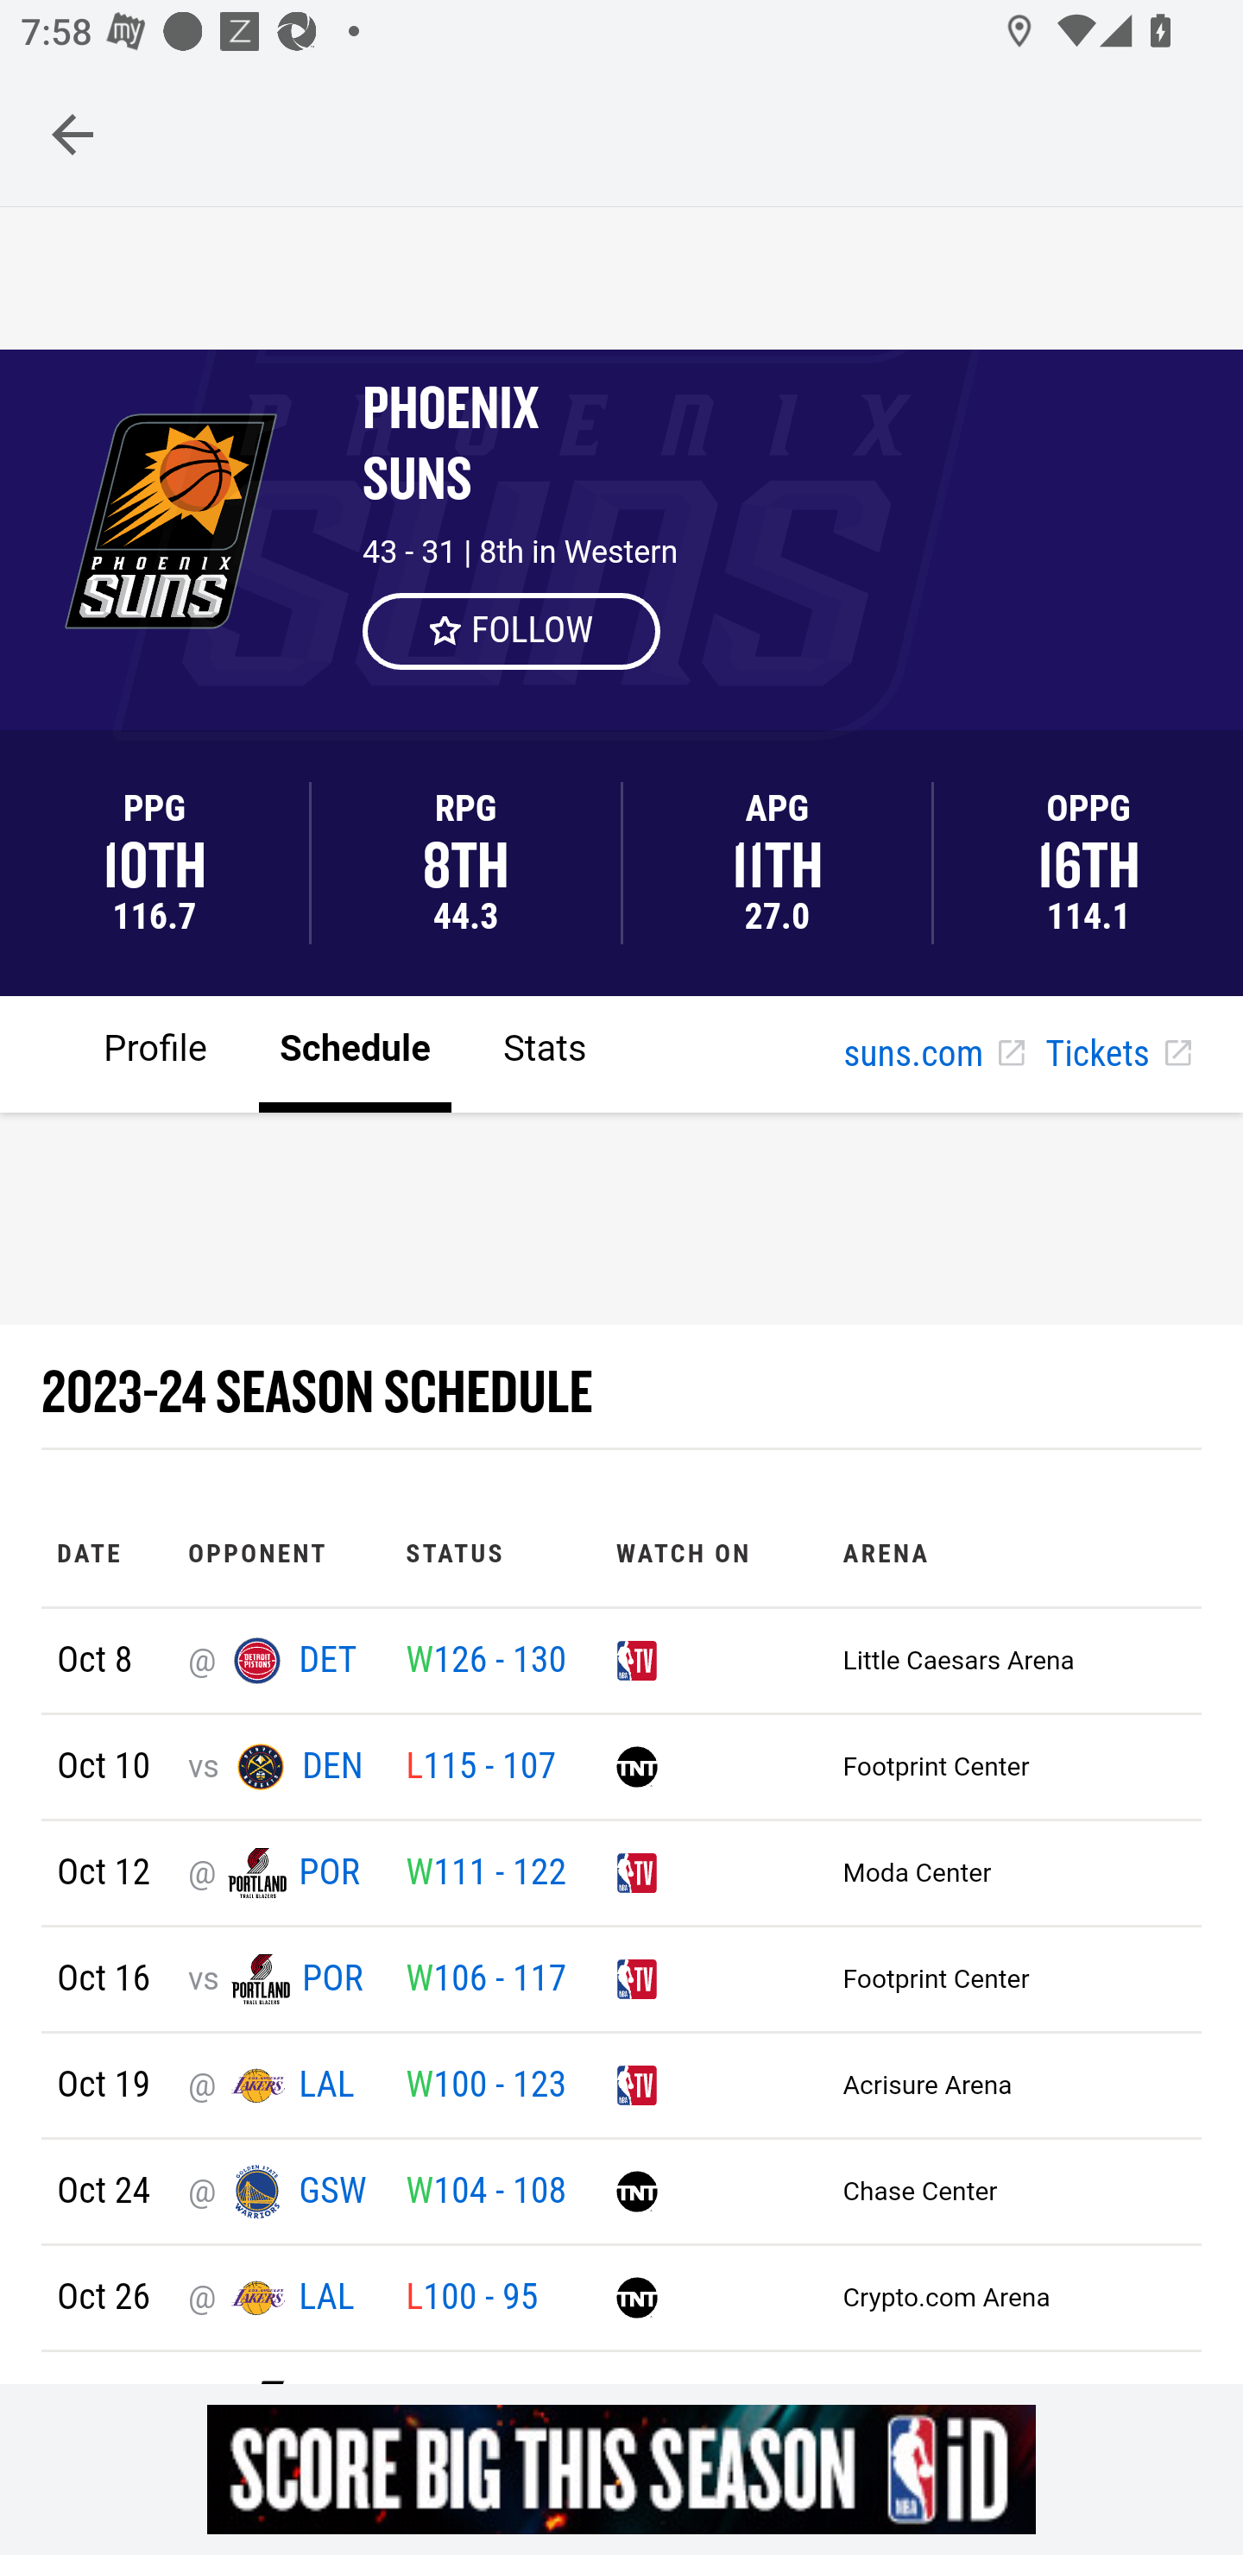 The image size is (1243, 2555). I want to click on DATE, so click(107, 1553).